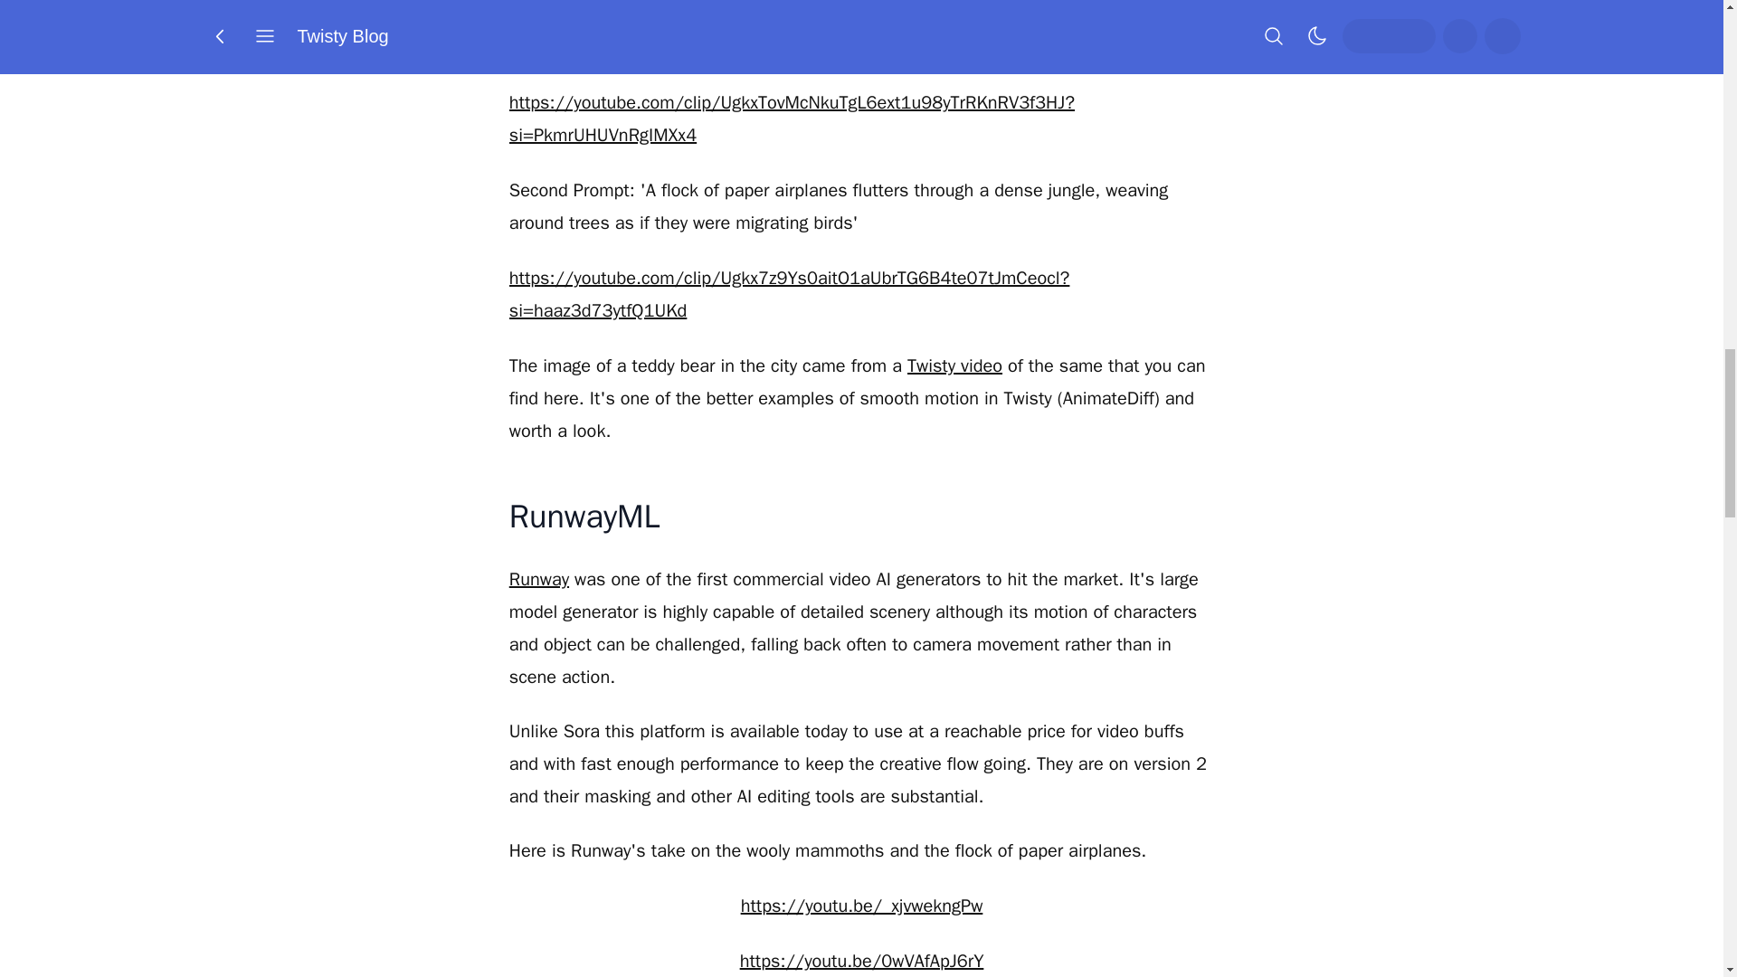 Image resolution: width=1737 pixels, height=977 pixels. I want to click on Twisty video, so click(954, 365).